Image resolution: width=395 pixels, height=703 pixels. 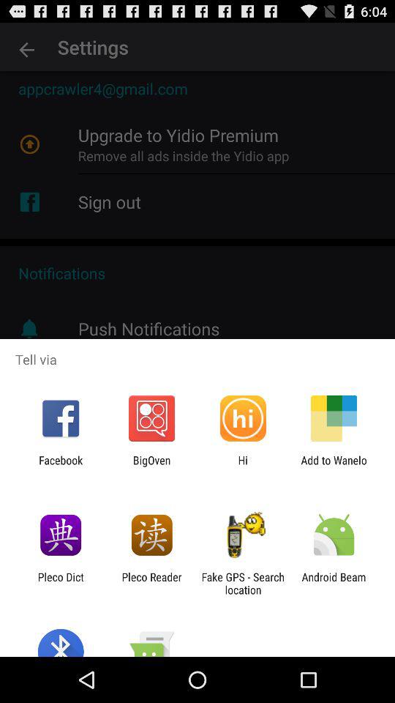 What do you see at coordinates (151, 583) in the screenshot?
I see `turn off the icon to the right of the pleco dict item` at bounding box center [151, 583].